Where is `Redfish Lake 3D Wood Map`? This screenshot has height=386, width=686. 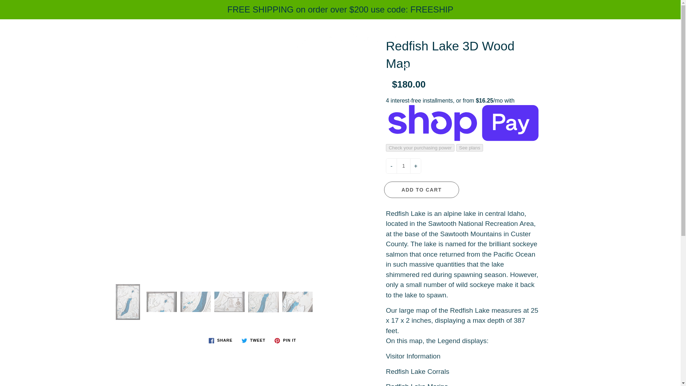
Redfish Lake 3D Wood Map is located at coordinates (229, 302).